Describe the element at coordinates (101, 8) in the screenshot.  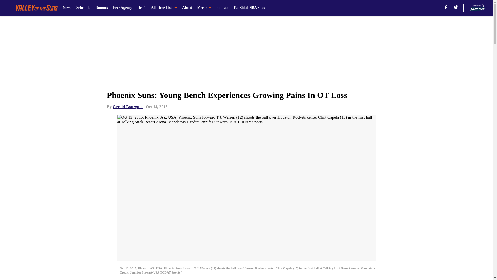
I see `Rumors` at that location.